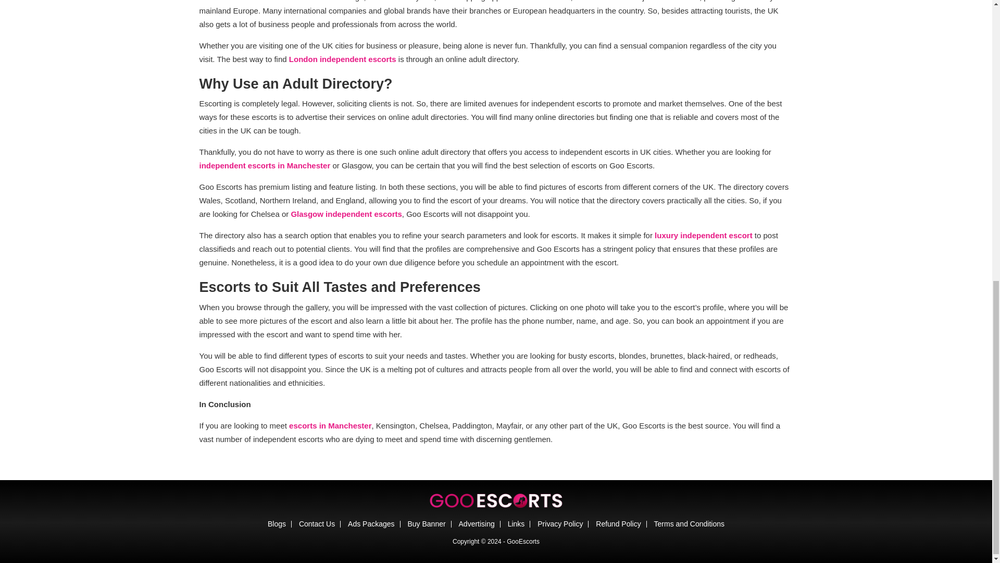 This screenshot has width=1000, height=563. What do you see at coordinates (277, 523) in the screenshot?
I see `Blogs` at bounding box center [277, 523].